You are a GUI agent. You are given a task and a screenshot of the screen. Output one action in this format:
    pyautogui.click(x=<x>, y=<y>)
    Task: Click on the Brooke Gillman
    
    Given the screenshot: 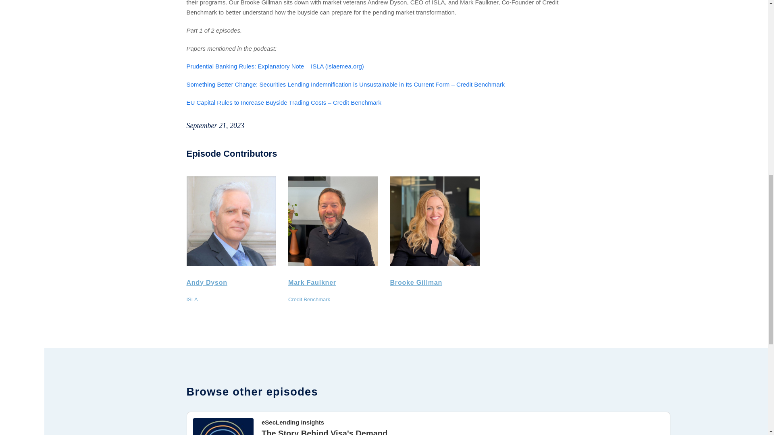 What is the action you would take?
    pyautogui.click(x=416, y=282)
    